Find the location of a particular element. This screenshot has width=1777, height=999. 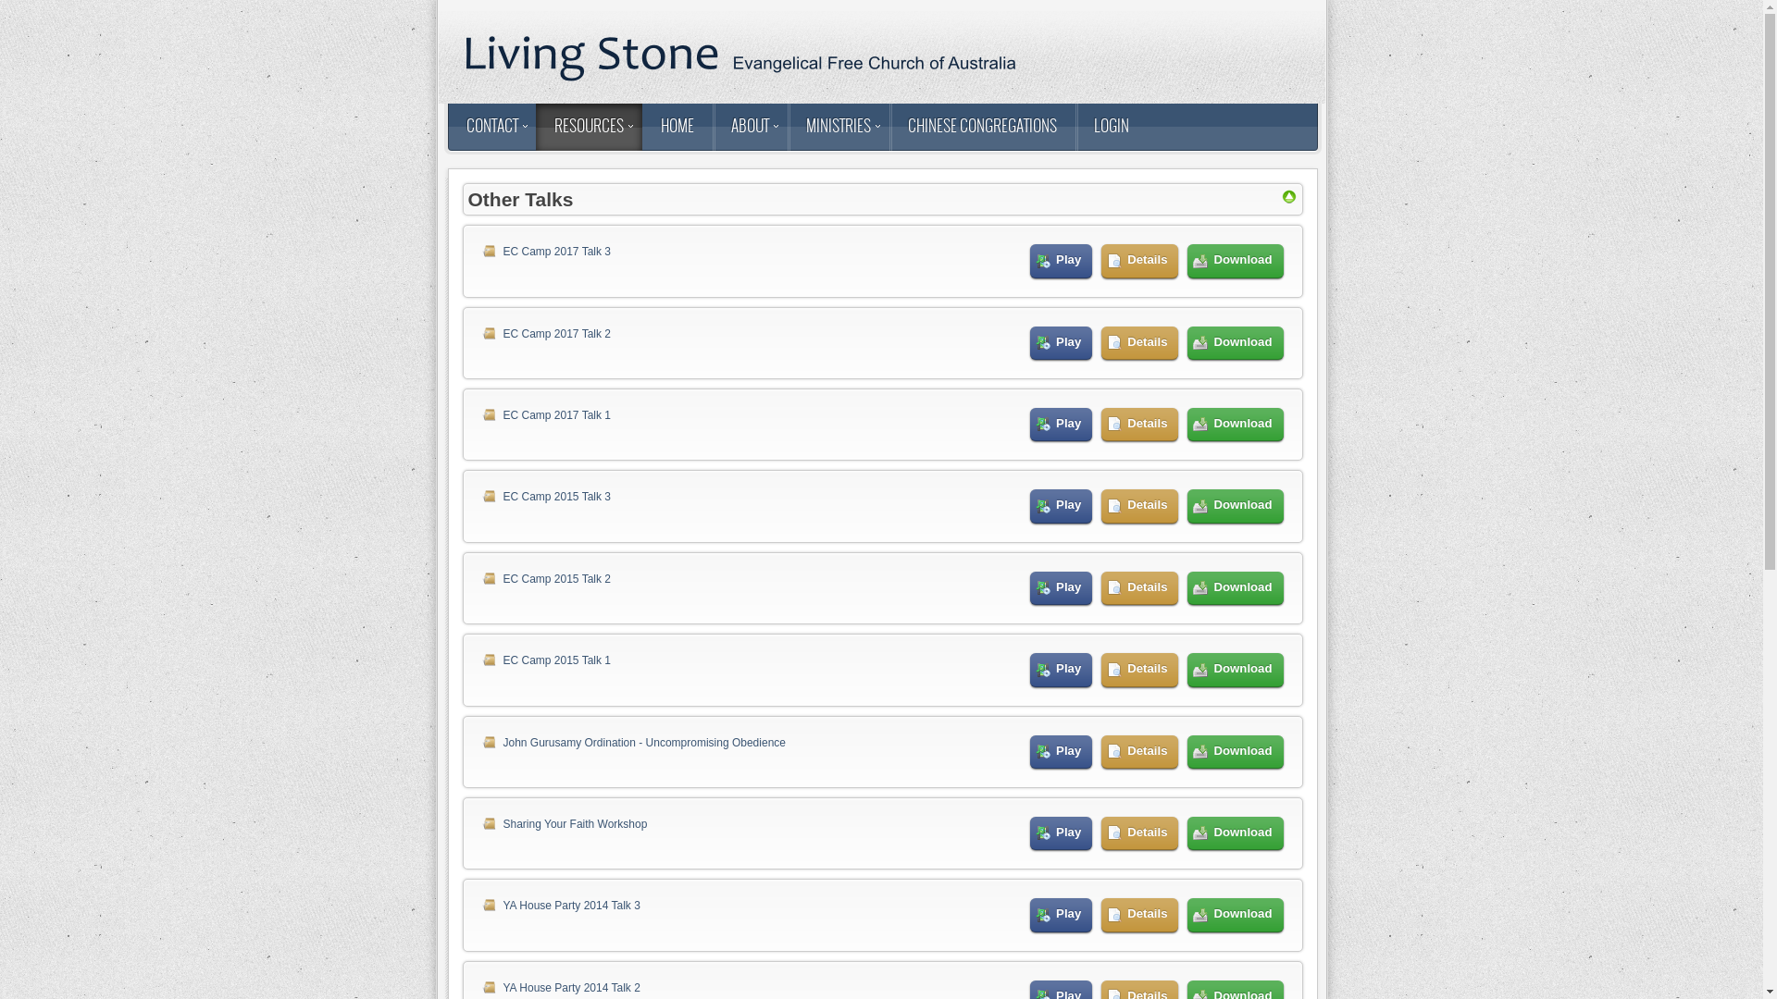

EC Camp 2015 Talk 2 is located at coordinates (557, 579).